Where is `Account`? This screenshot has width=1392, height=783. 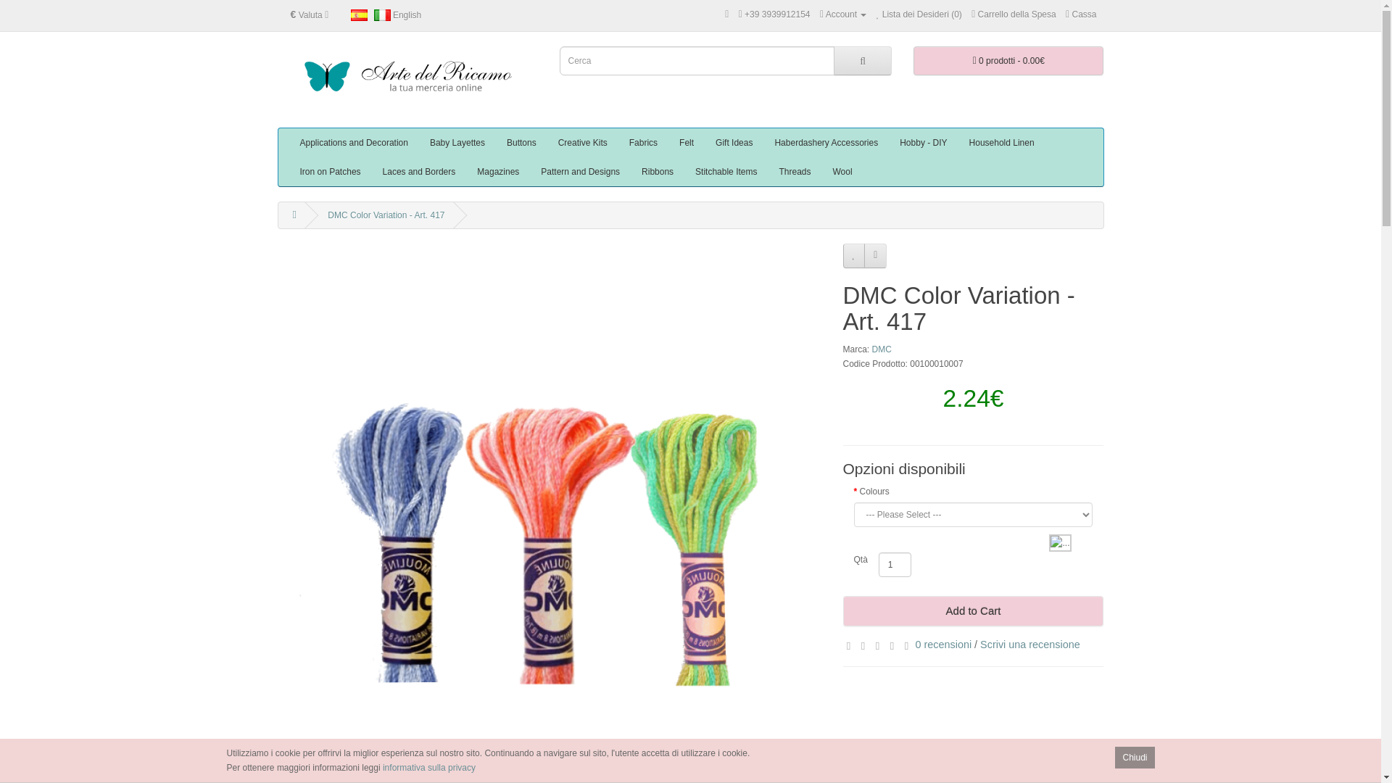 Account is located at coordinates (843, 14).